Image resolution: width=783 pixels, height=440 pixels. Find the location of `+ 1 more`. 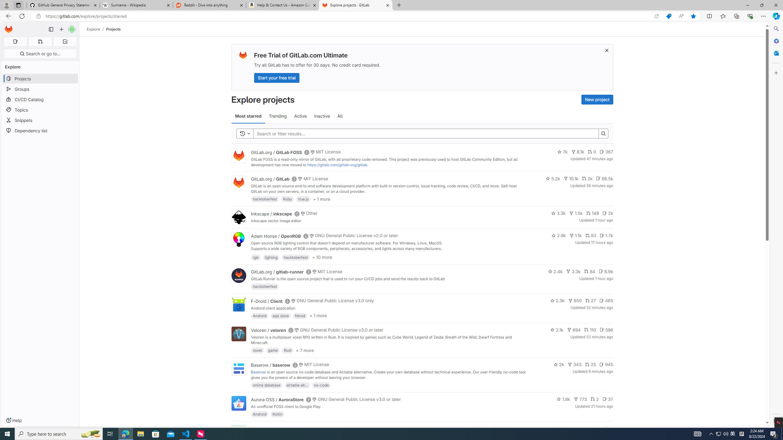

+ 1 more is located at coordinates (318, 316).